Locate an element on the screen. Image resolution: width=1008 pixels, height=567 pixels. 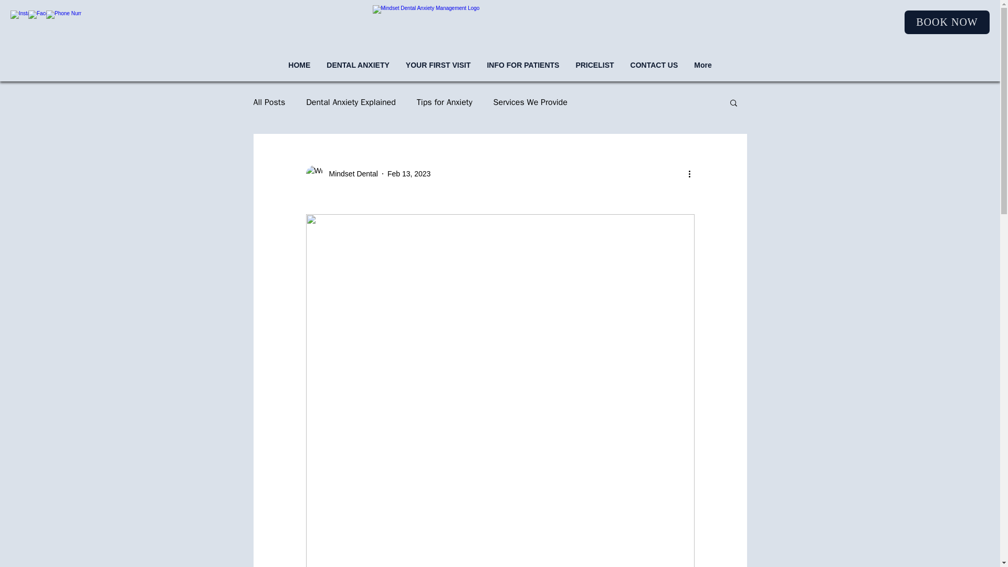
Home is located at coordinates (489, 30).